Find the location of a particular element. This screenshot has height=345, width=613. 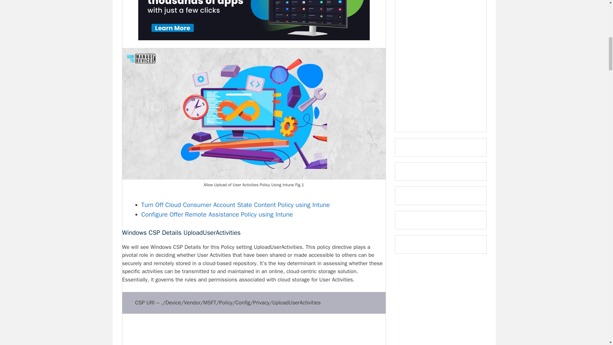

Configure Offer Remote Assistance Policy using Intune is located at coordinates (217, 214).